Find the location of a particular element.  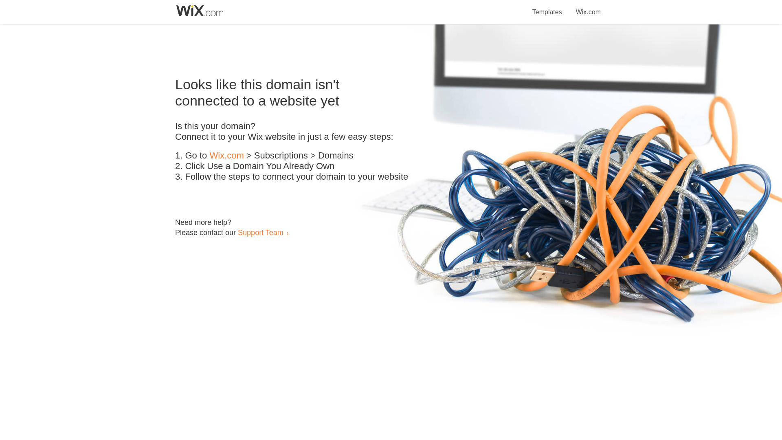

Support Team is located at coordinates (260, 232).